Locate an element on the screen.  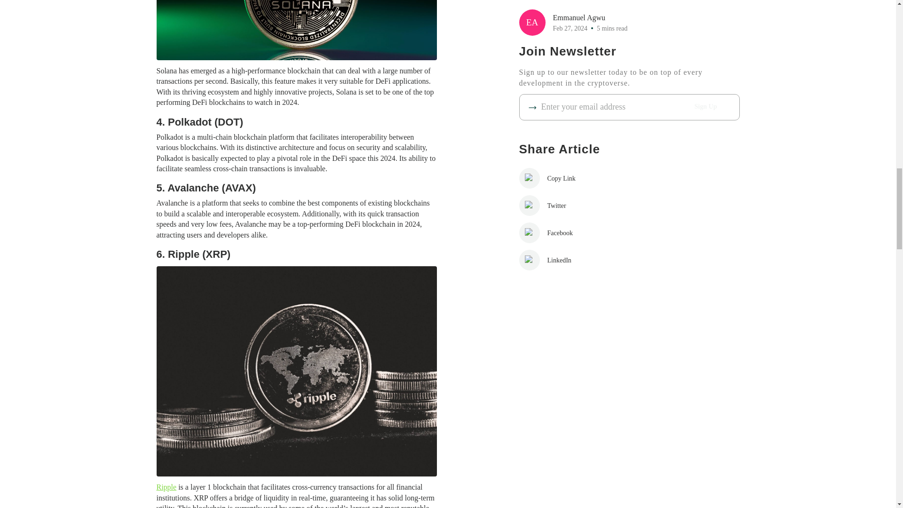
Ripple is located at coordinates (166, 487).